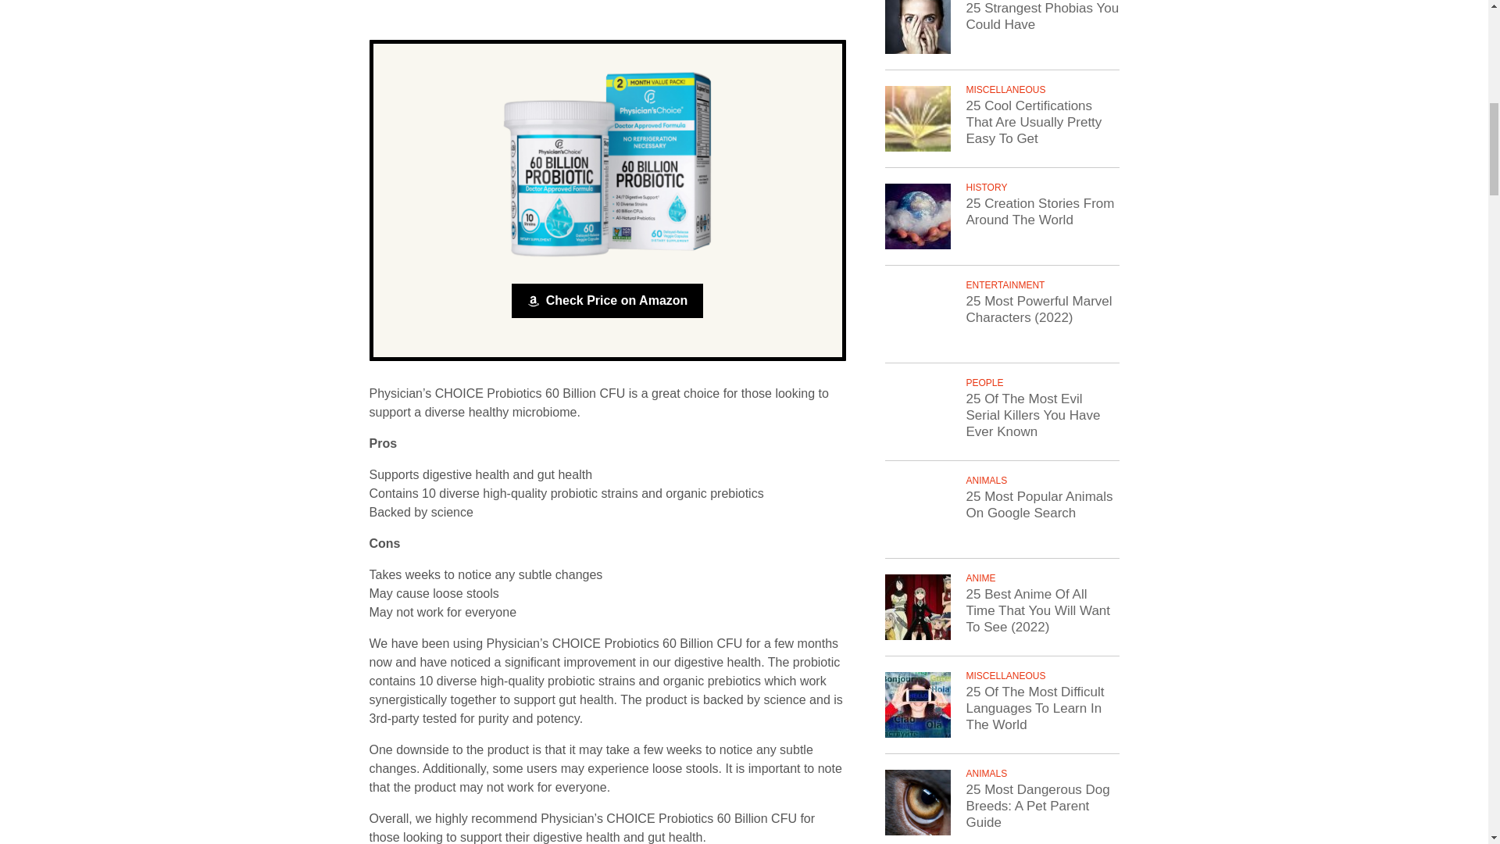  Describe the element at coordinates (917, 411) in the screenshot. I see `25 of the most evil serial killers you have ever known 14` at that location.